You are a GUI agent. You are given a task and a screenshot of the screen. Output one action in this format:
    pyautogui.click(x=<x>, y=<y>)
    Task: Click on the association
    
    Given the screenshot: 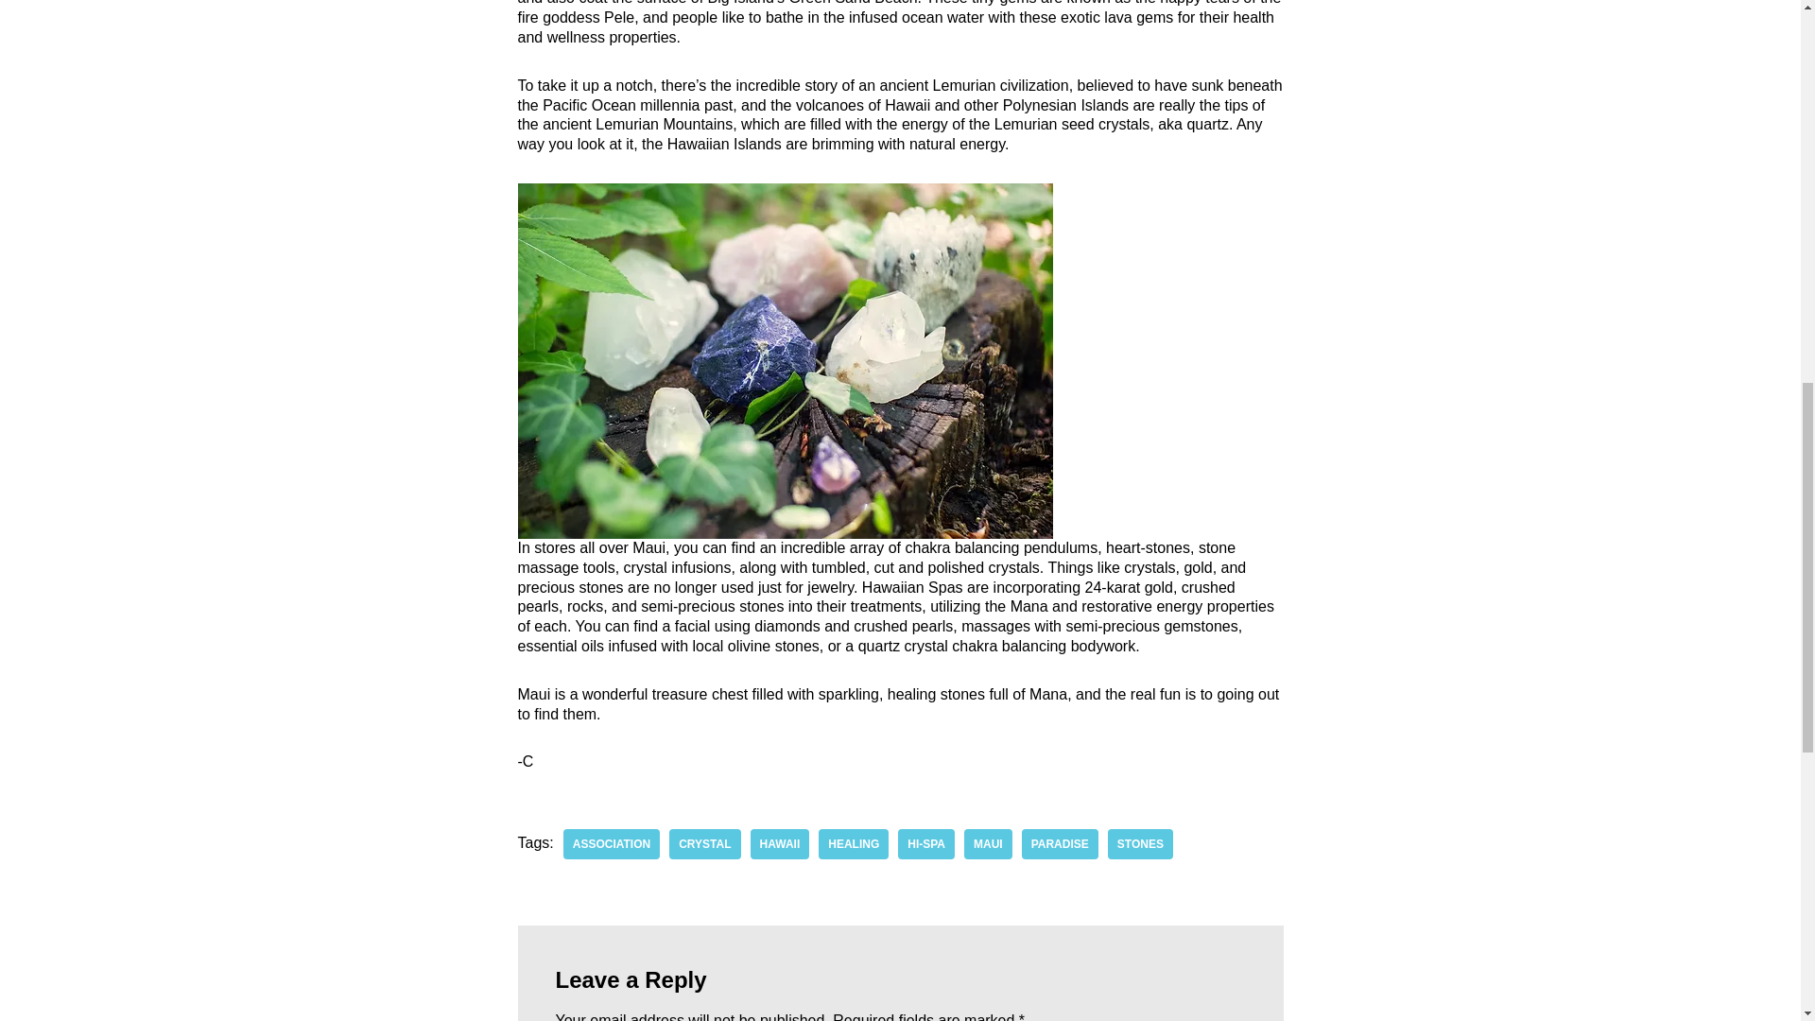 What is the action you would take?
    pyautogui.click(x=611, y=843)
    